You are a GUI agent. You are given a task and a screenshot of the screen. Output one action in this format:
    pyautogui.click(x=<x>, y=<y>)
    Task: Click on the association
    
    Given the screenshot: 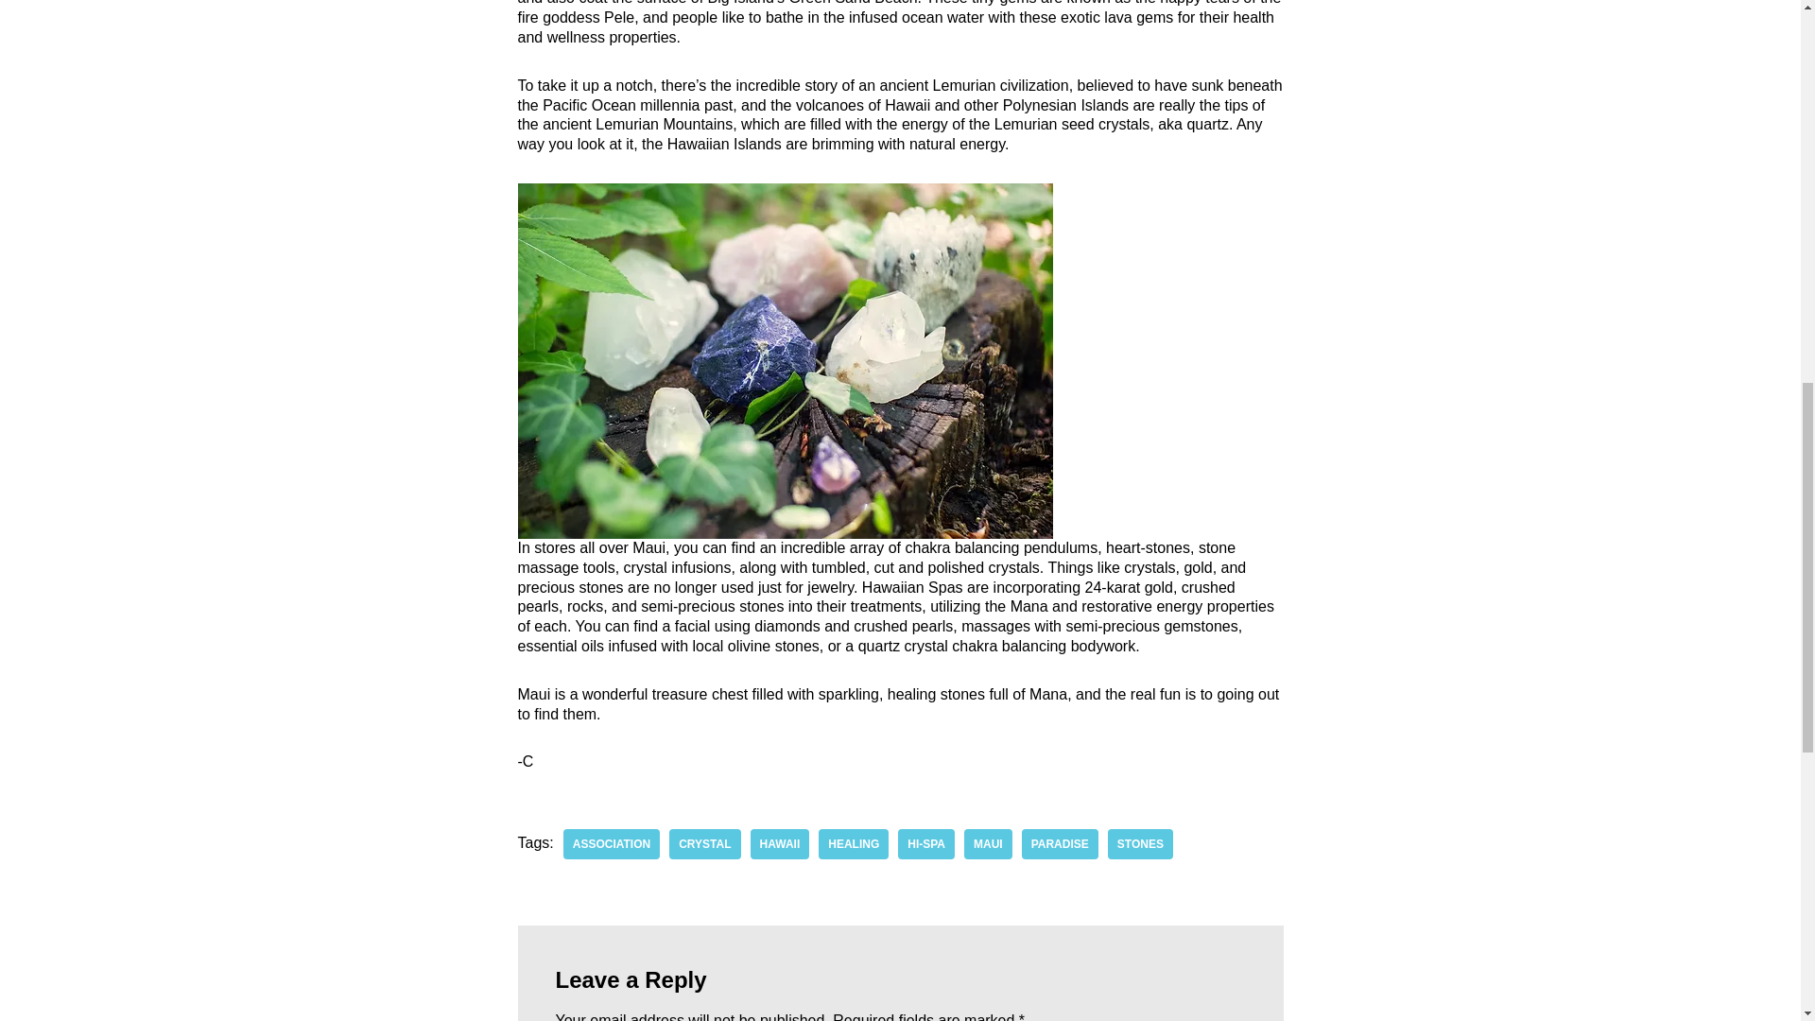 What is the action you would take?
    pyautogui.click(x=611, y=843)
    